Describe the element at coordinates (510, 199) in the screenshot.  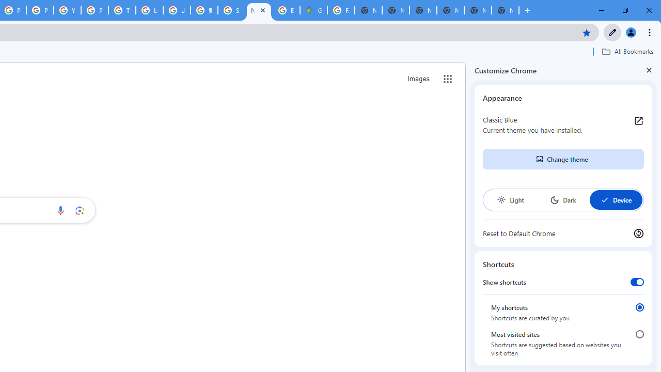
I see `Light` at that location.